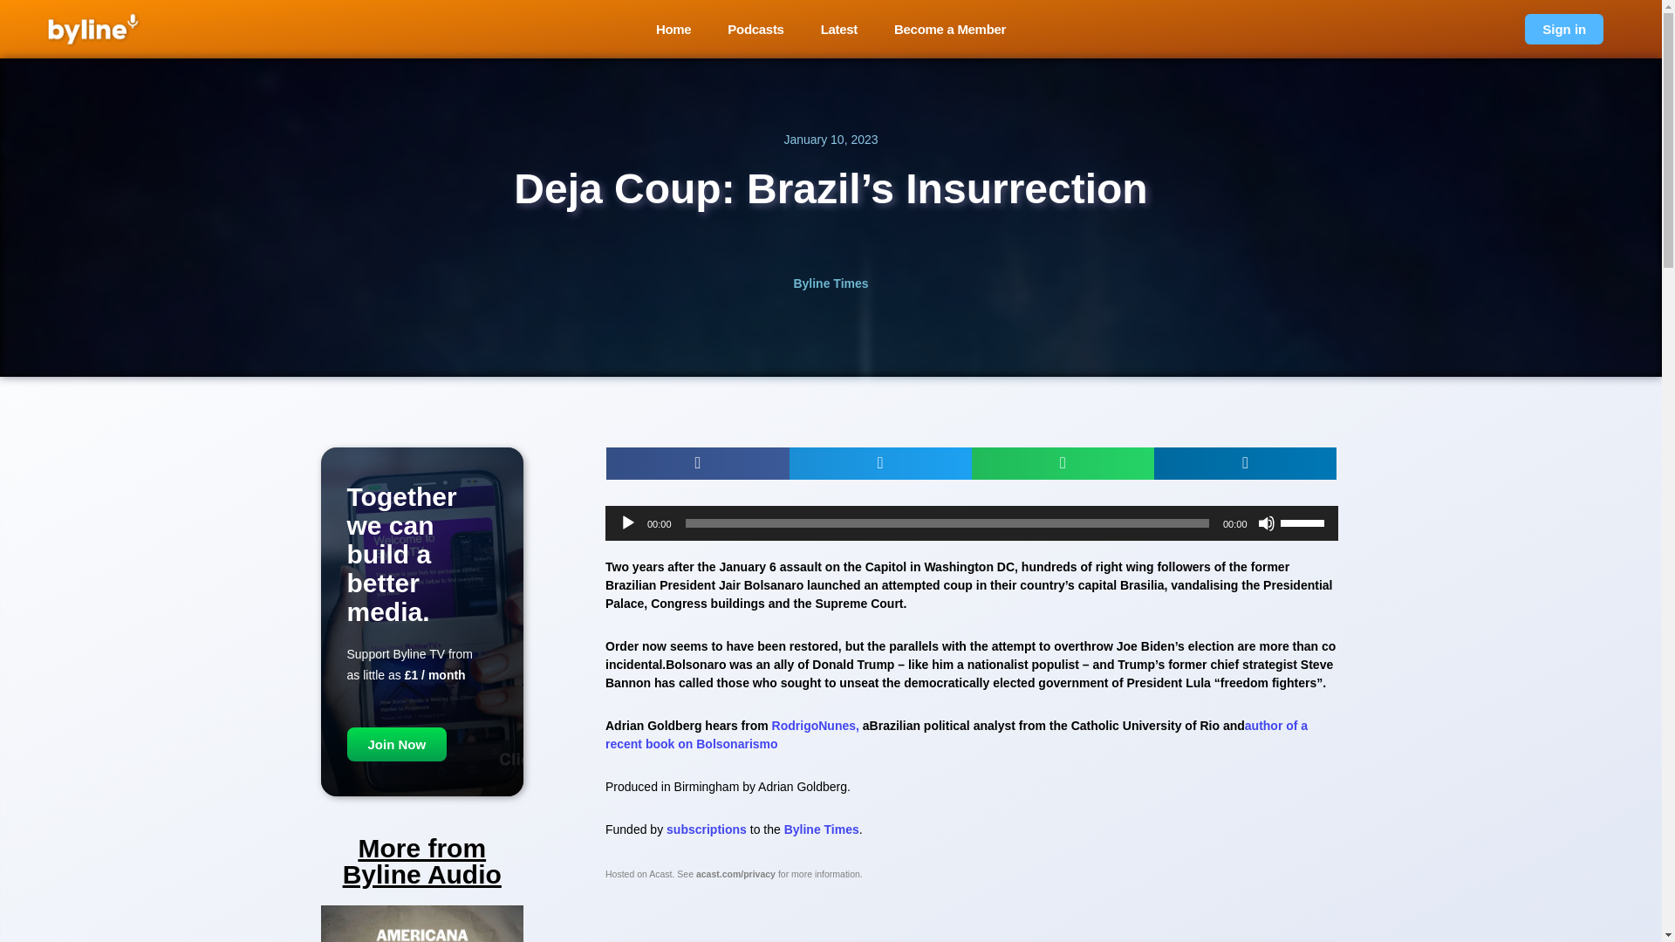 The image size is (1675, 942). I want to click on Home, so click(673, 29).